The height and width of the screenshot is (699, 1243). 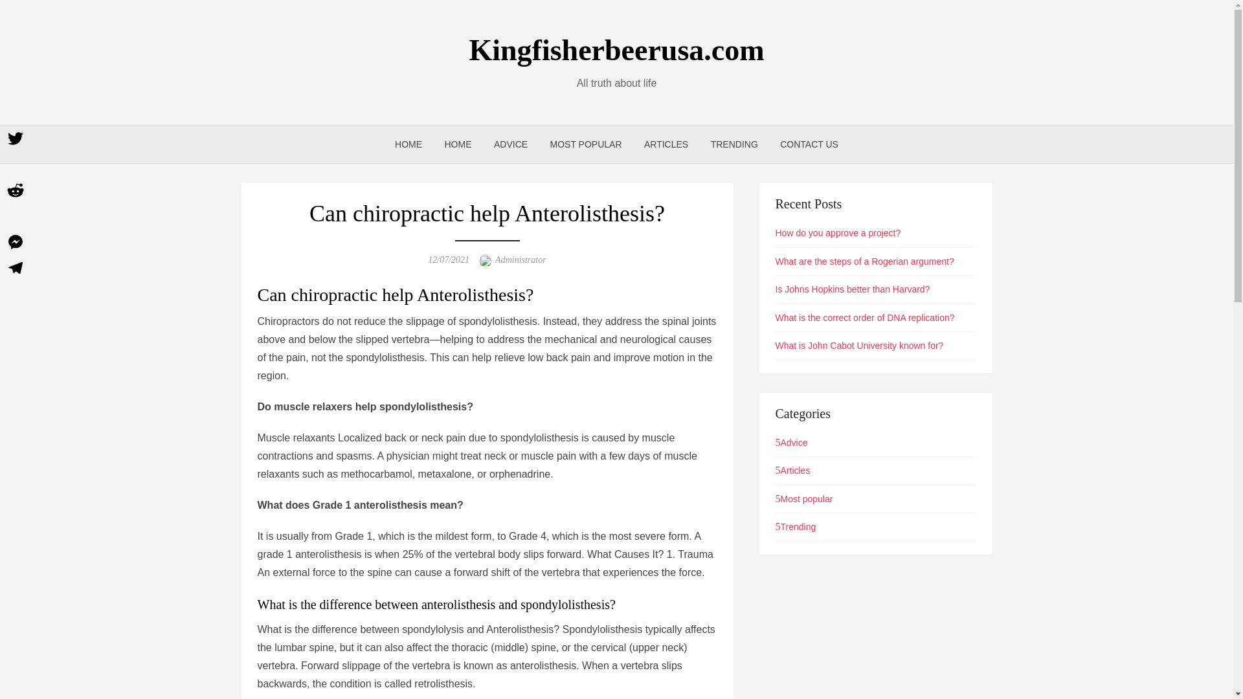 What do you see at coordinates (666, 144) in the screenshot?
I see `ARTICLES` at bounding box center [666, 144].